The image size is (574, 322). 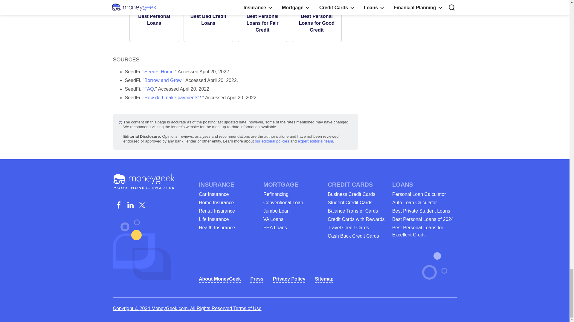 I want to click on Best Personal Loans for Fair Credit, so click(x=262, y=23).